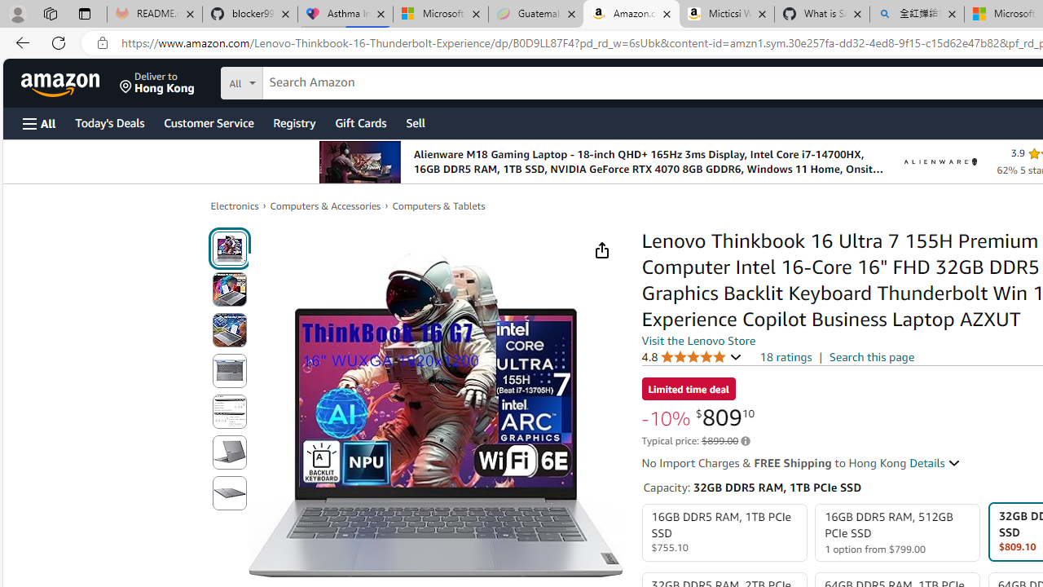 The image size is (1043, 587). I want to click on Search in, so click(302, 81).